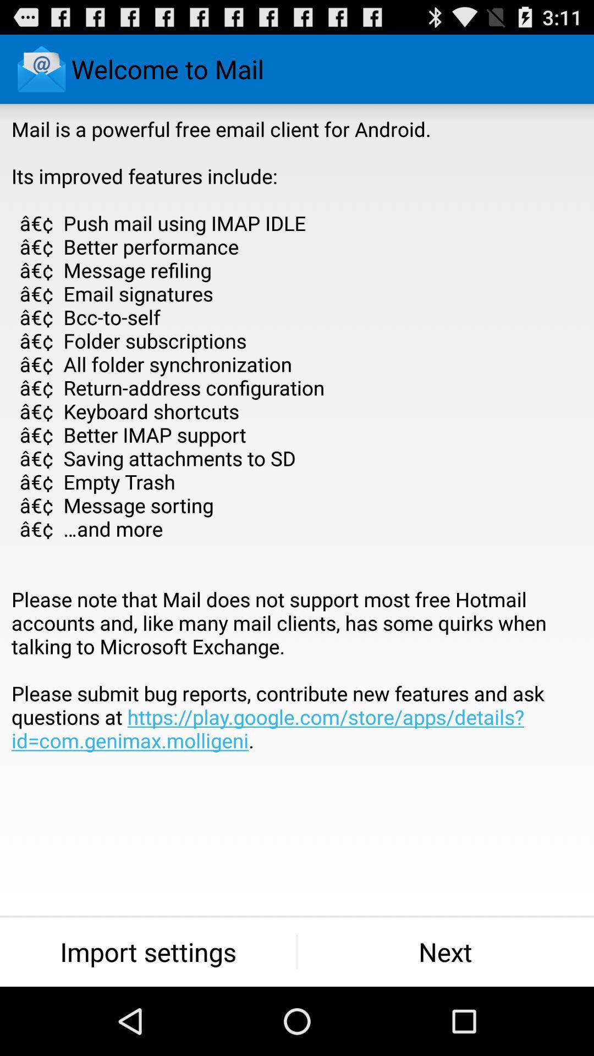 The height and width of the screenshot is (1056, 594). What do you see at coordinates (148, 952) in the screenshot?
I see `scroll until import settings` at bounding box center [148, 952].